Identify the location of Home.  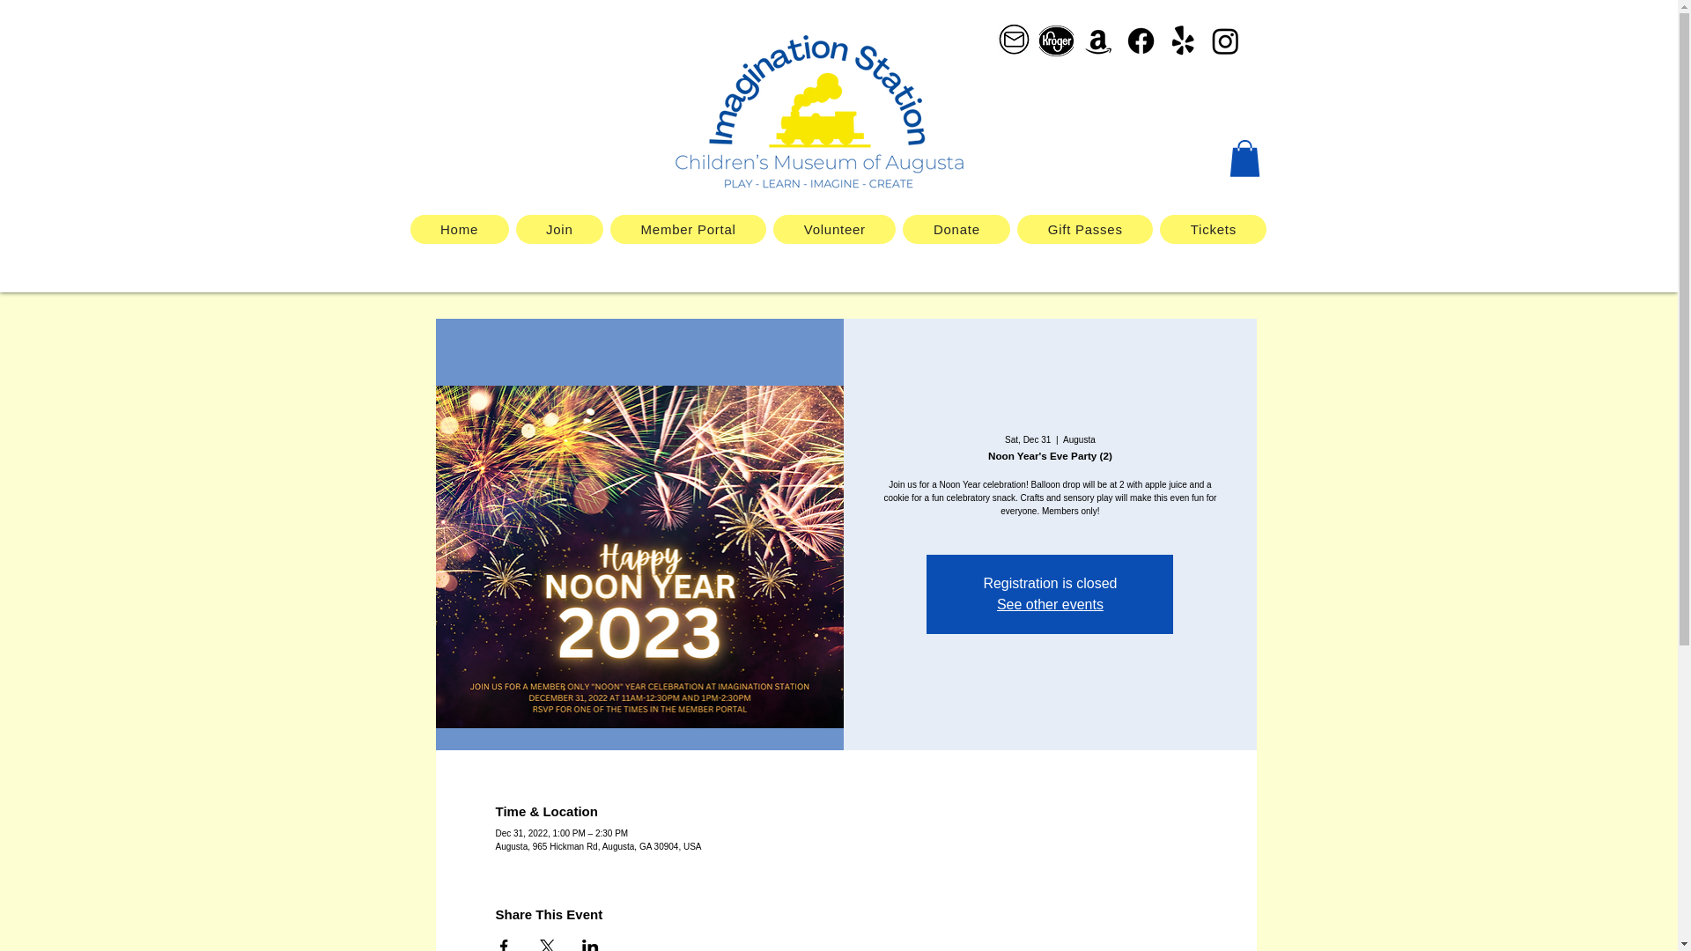
(460, 229).